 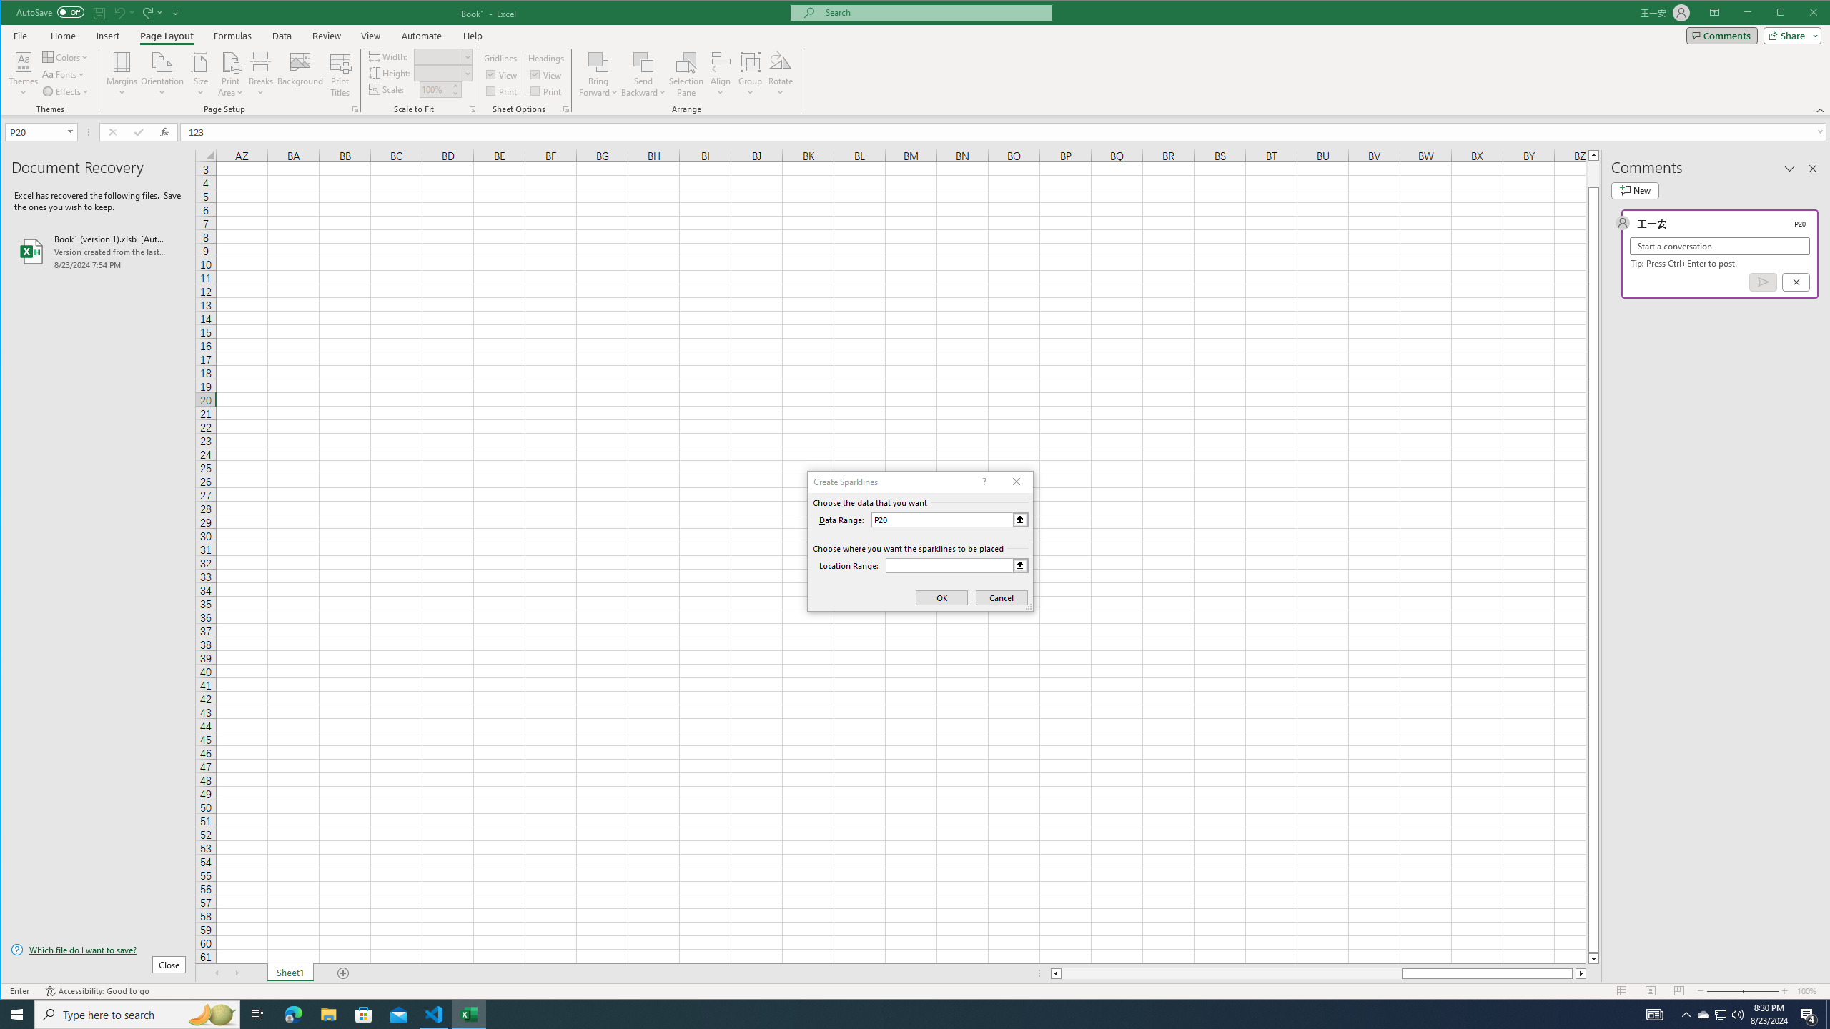 What do you see at coordinates (439, 57) in the screenshot?
I see `Width` at bounding box center [439, 57].